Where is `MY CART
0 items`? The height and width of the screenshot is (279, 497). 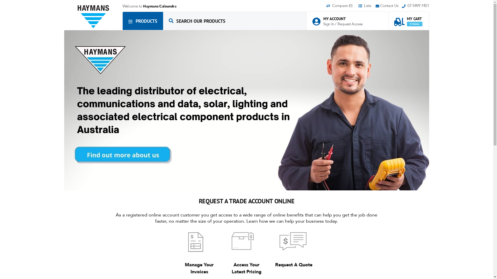
MY CART
0 items is located at coordinates (408, 19).